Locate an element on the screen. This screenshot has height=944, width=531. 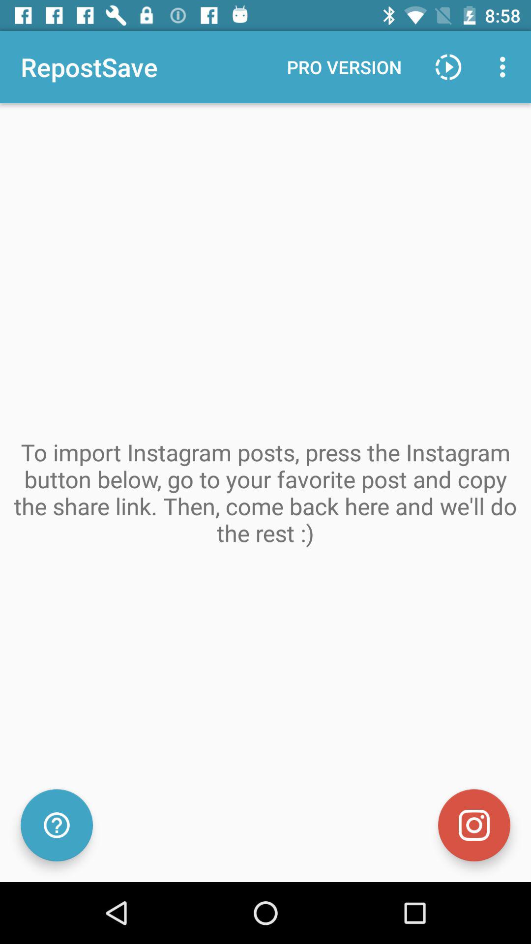
get information is located at coordinates (57, 825).